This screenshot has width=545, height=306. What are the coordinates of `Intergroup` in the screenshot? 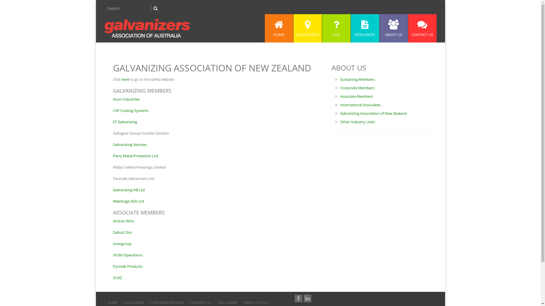 It's located at (122, 244).